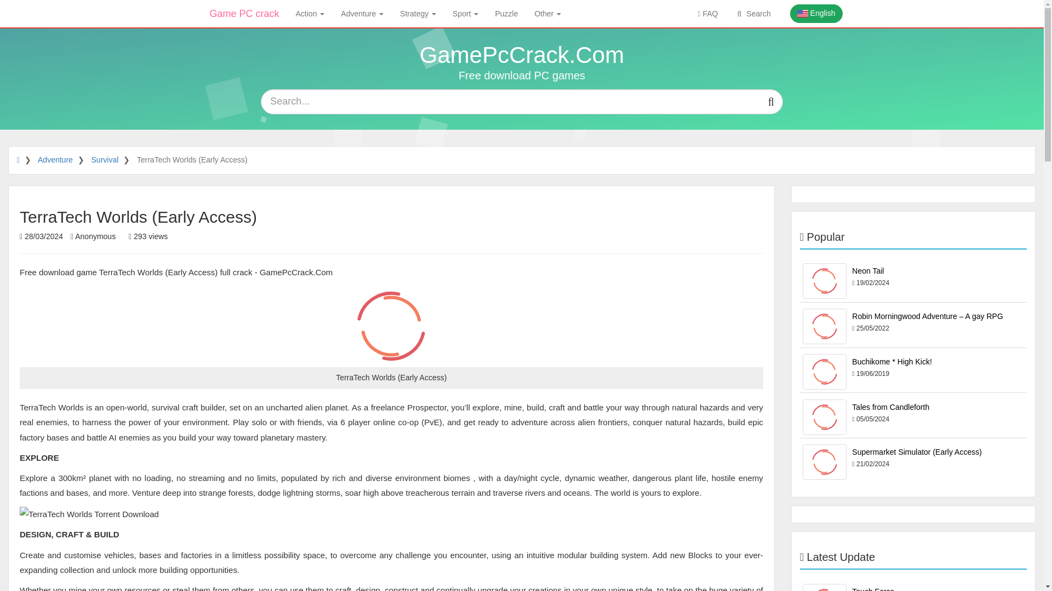 Image resolution: width=1052 pixels, height=591 pixels. I want to click on FAQ, so click(707, 13).